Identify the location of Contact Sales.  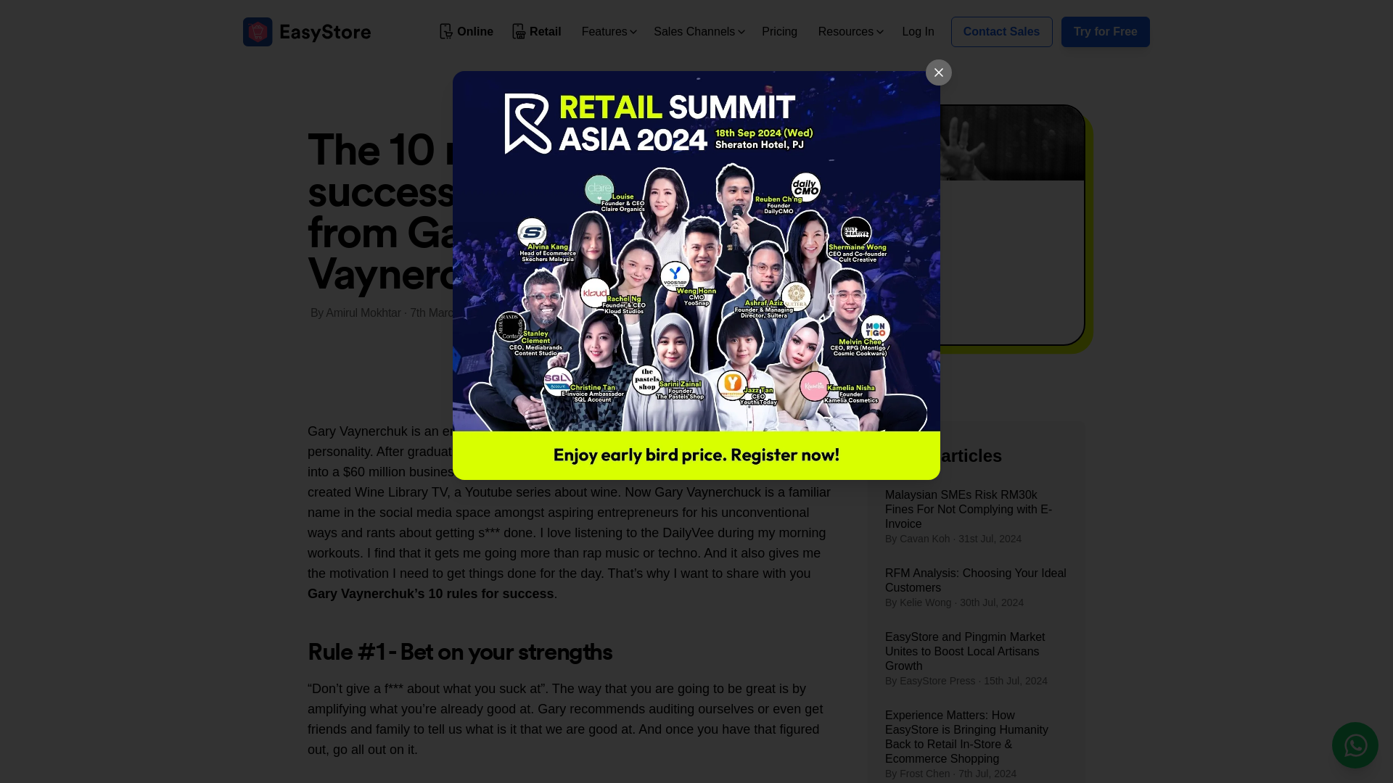
(1002, 31).